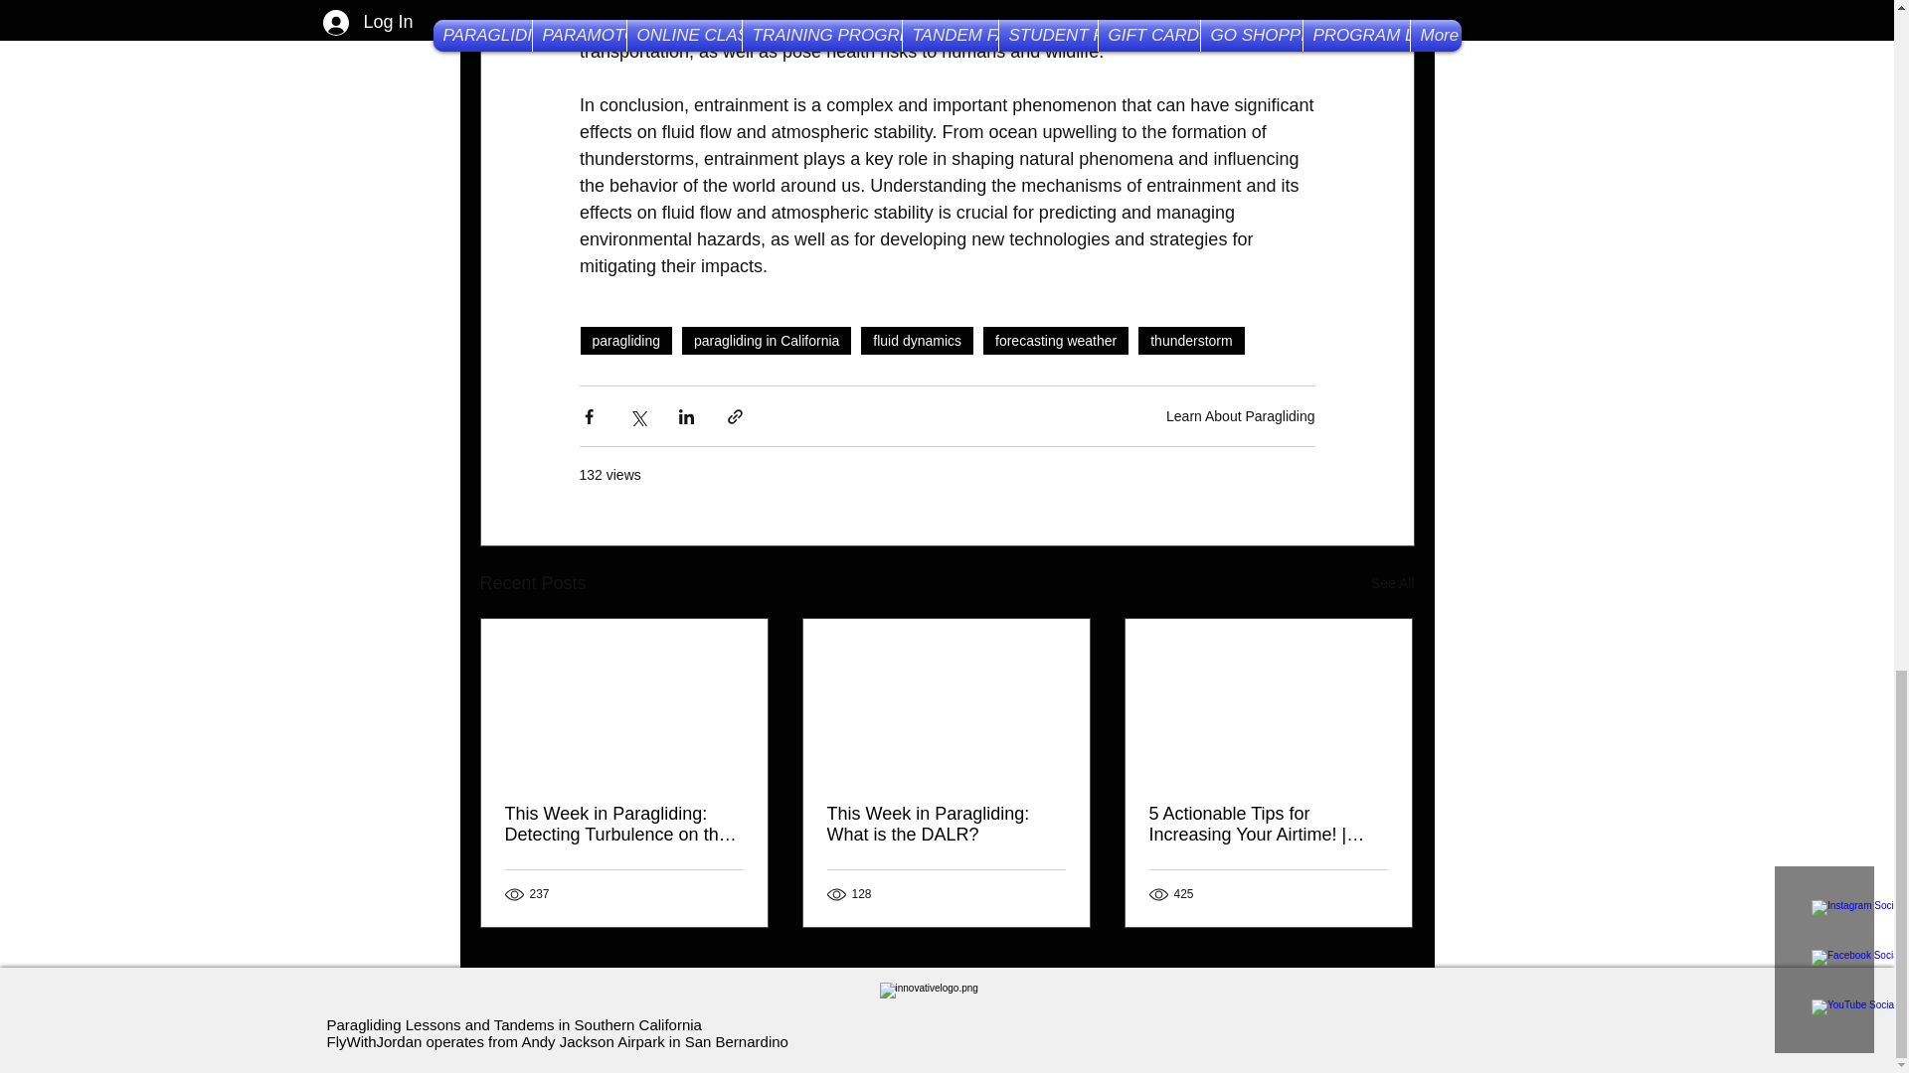  What do you see at coordinates (917, 340) in the screenshot?
I see `fluid dynamics` at bounding box center [917, 340].